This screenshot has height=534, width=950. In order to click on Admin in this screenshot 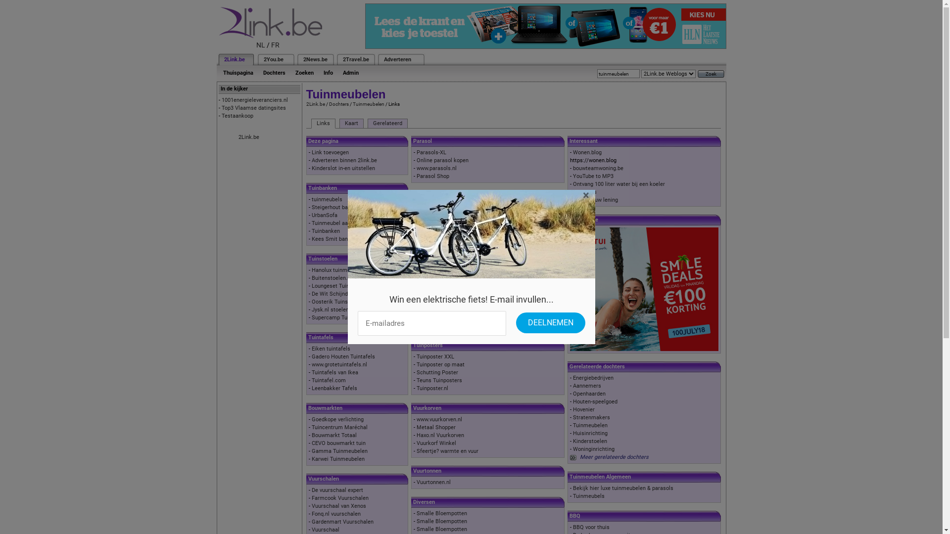, I will do `click(350, 73)`.